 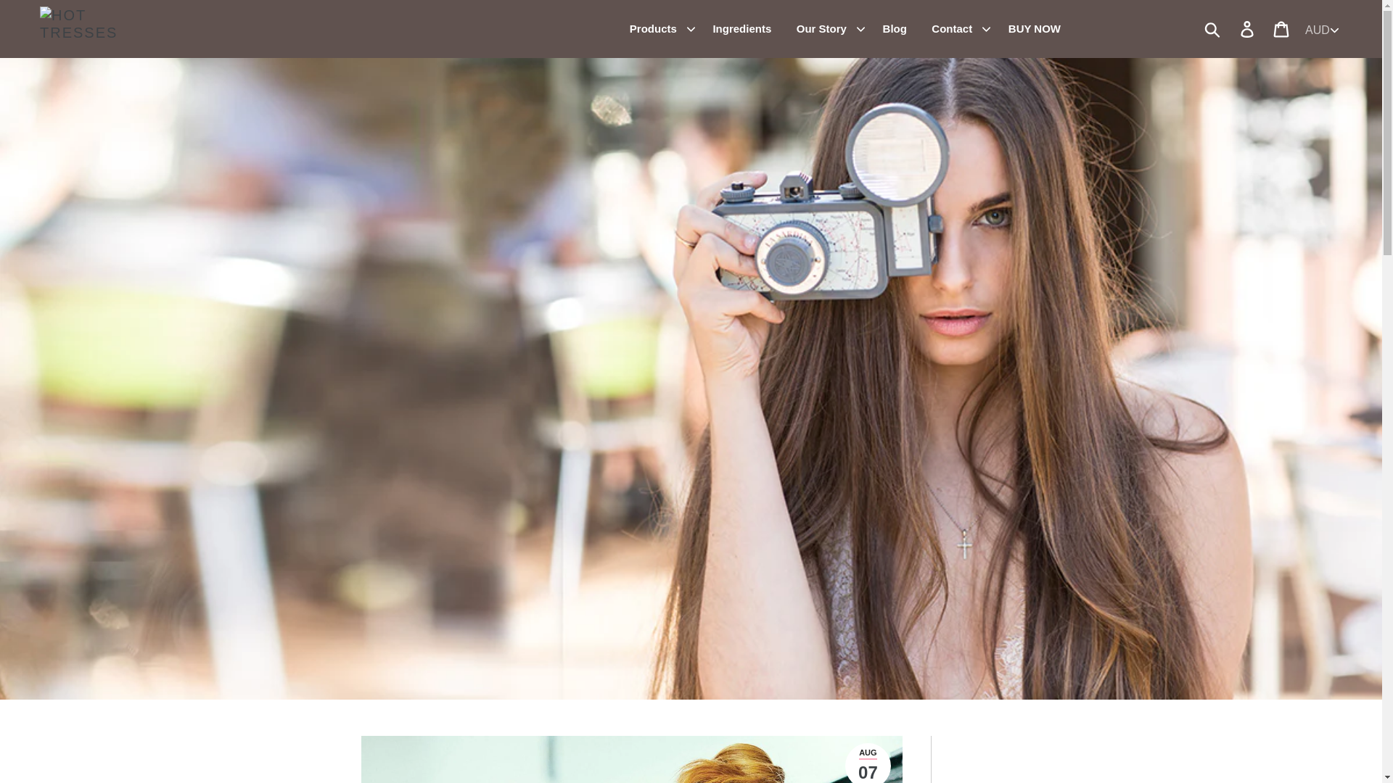 I want to click on Contact, so click(x=953, y=28).